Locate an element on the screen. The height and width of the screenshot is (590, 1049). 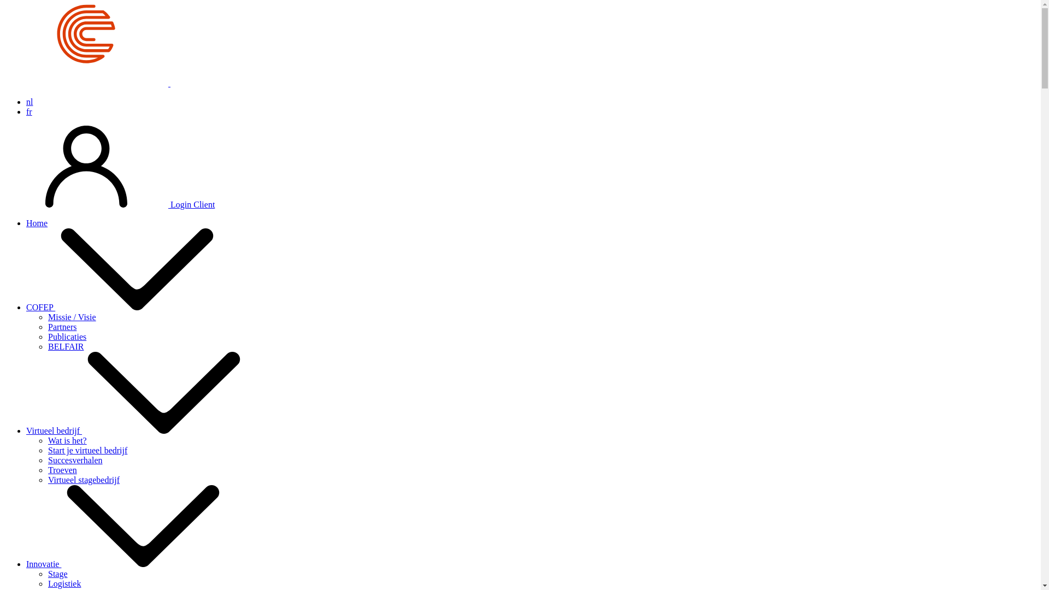
COFEP is located at coordinates (122, 307).